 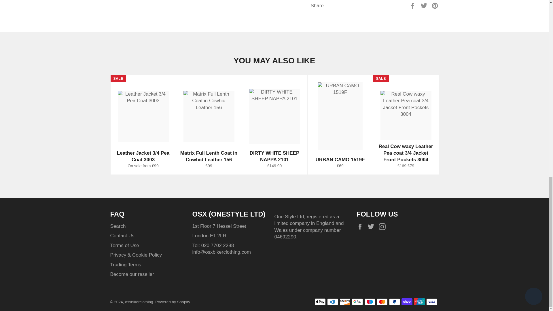 What do you see at coordinates (361, 226) in the screenshot?
I see `osxbikerclothing on Facebook` at bounding box center [361, 226].